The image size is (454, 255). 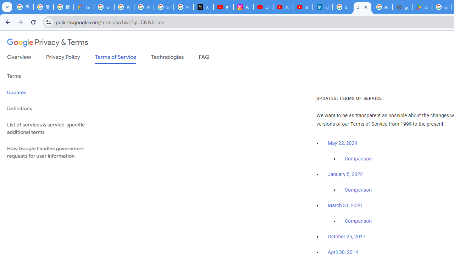 What do you see at coordinates (345, 205) in the screenshot?
I see `March 31, 2020` at bounding box center [345, 205].